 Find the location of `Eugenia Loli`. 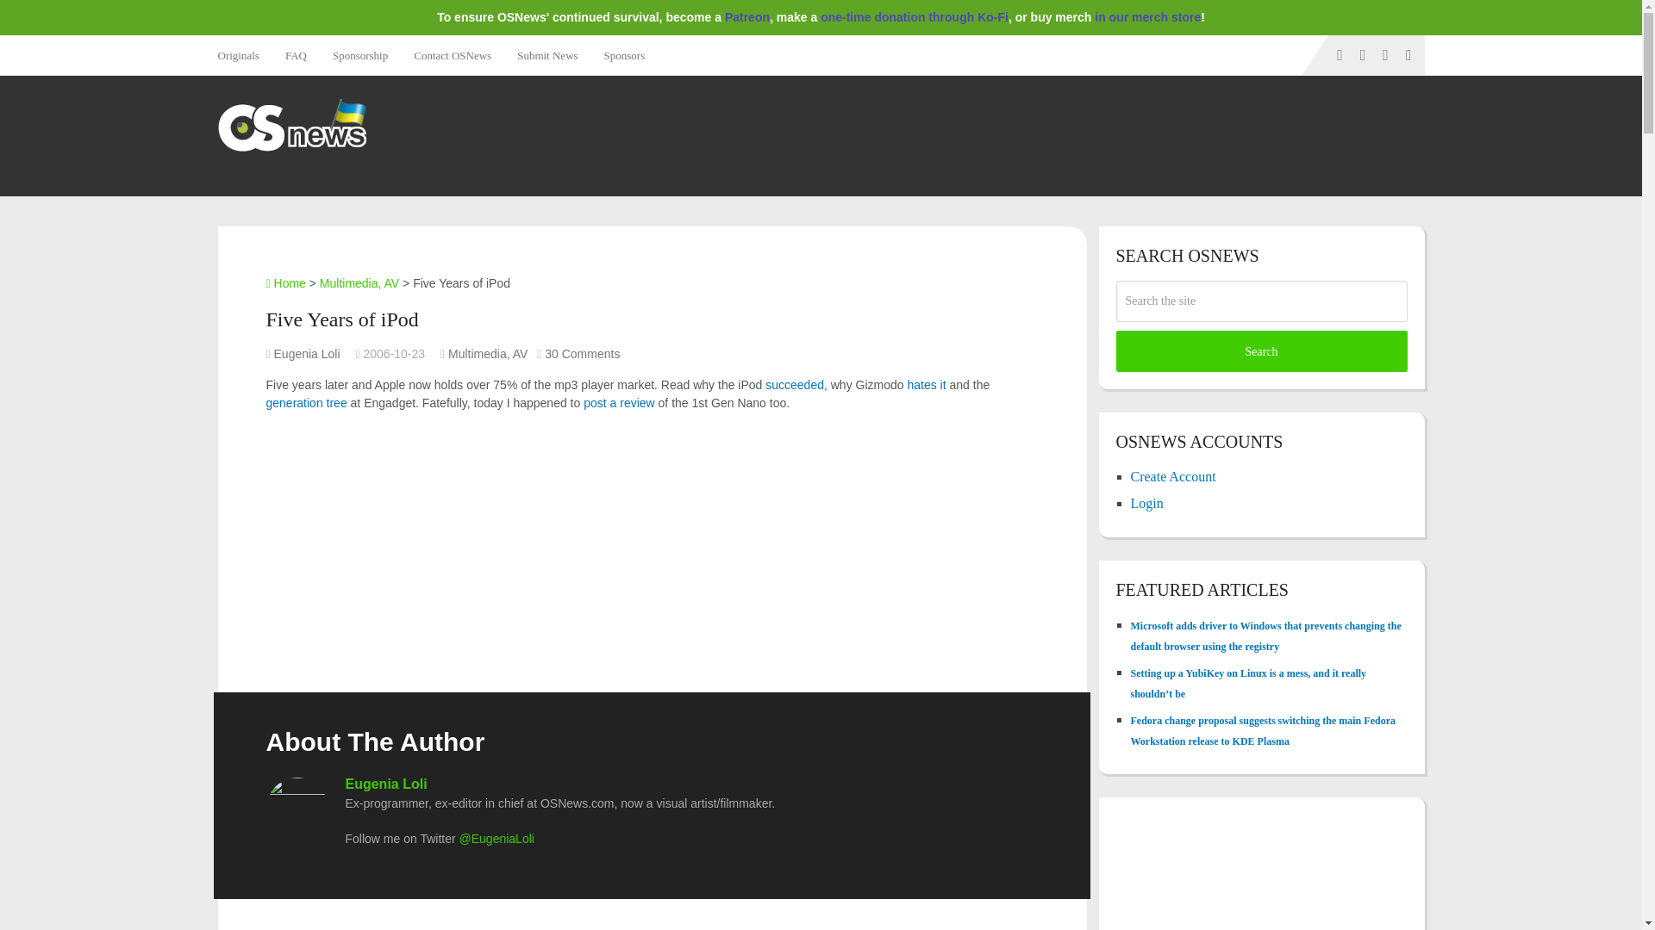

Eugenia Loli is located at coordinates (385, 784).